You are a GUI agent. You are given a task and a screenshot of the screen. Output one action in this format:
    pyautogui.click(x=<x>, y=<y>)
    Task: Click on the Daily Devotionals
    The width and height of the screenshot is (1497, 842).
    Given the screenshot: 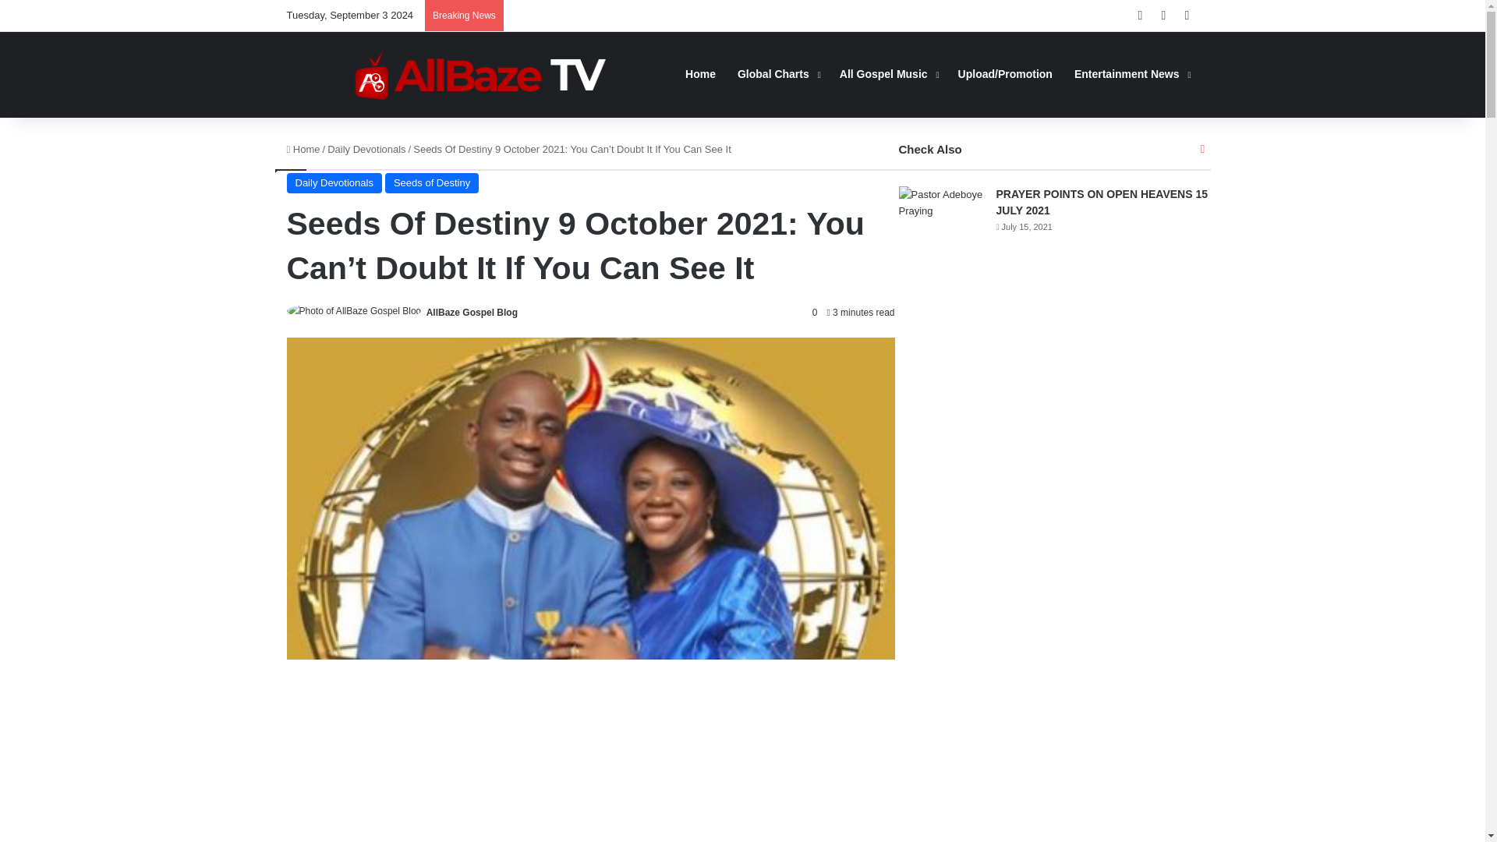 What is the action you would take?
    pyautogui.click(x=366, y=148)
    